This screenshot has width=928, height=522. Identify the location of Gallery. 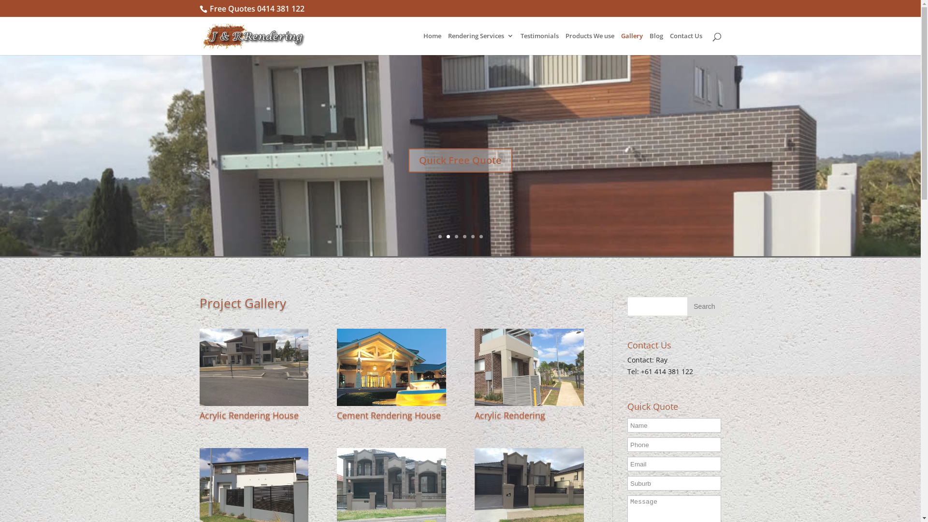
(631, 44).